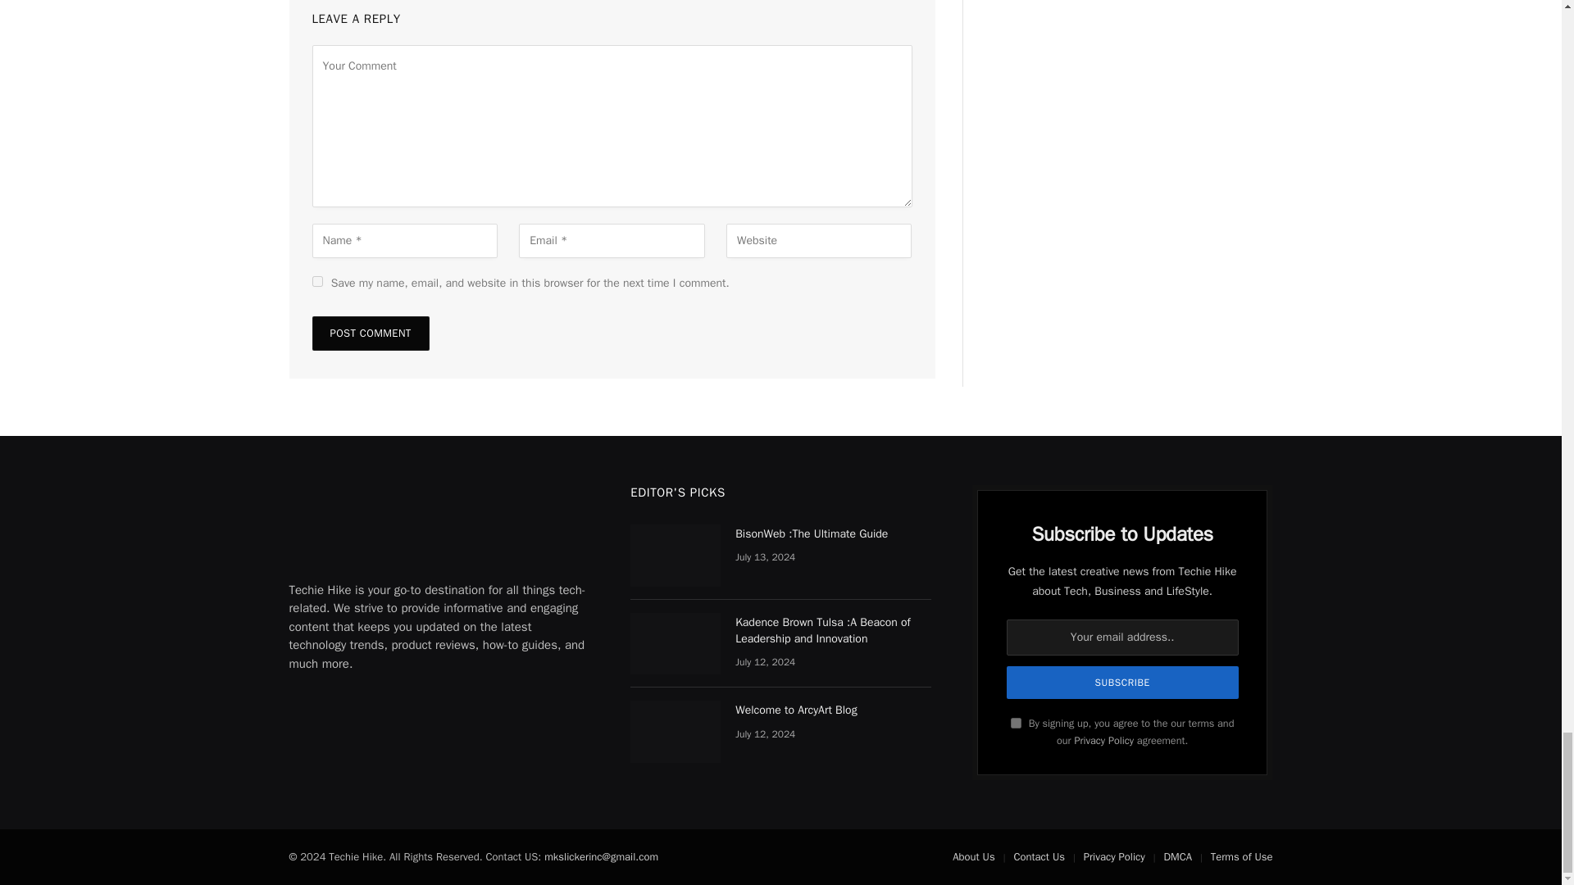  Describe the element at coordinates (316, 280) in the screenshot. I see `yes` at that location.